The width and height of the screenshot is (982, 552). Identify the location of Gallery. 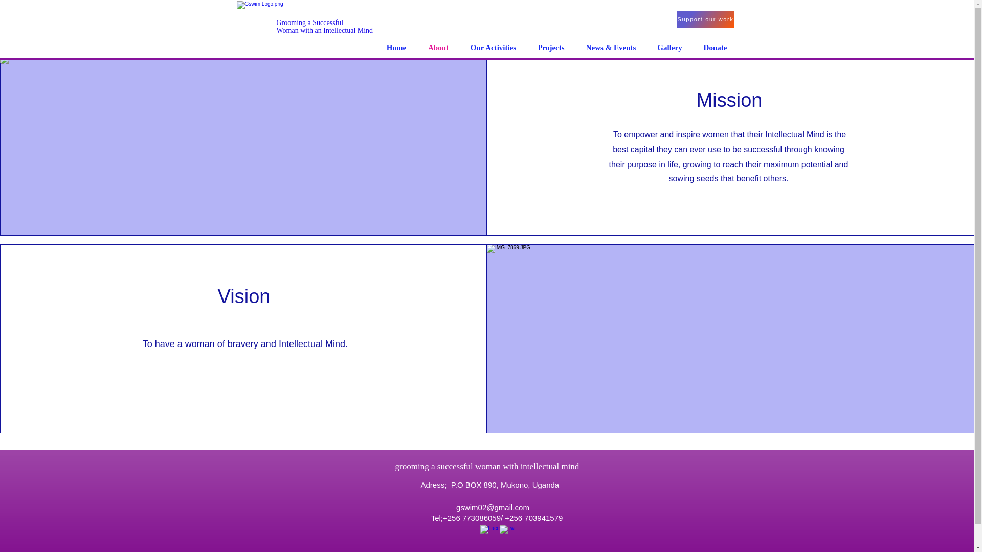
(324, 26).